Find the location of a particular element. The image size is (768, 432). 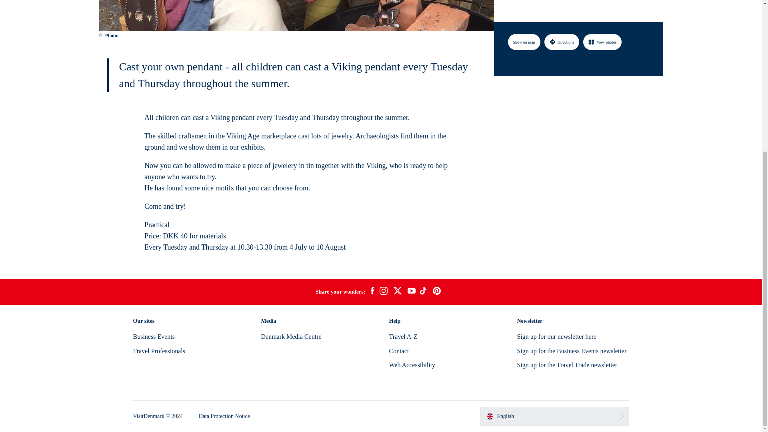

tiktok is located at coordinates (424, 292).